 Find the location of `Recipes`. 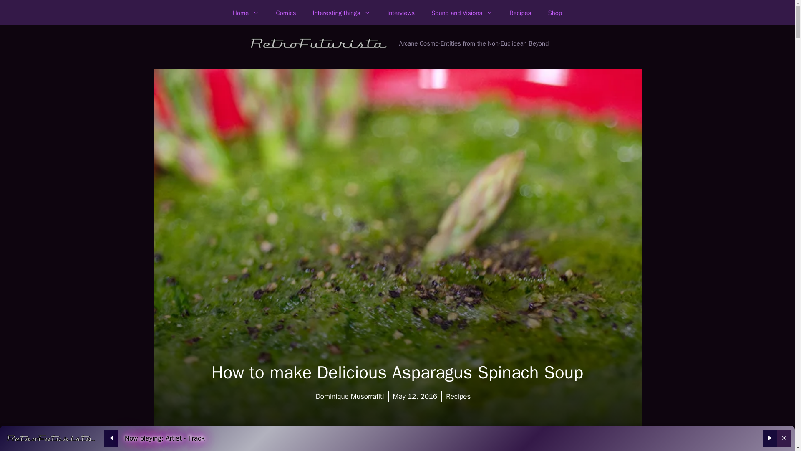

Recipes is located at coordinates (520, 13).